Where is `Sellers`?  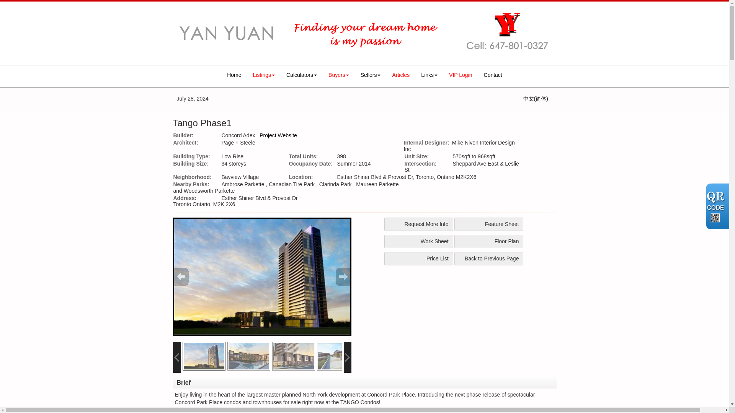
Sellers is located at coordinates (371, 75).